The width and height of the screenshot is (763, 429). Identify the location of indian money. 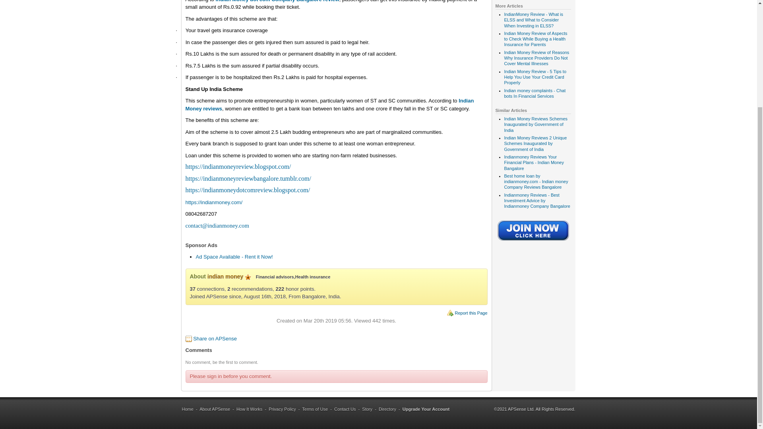
(225, 276).